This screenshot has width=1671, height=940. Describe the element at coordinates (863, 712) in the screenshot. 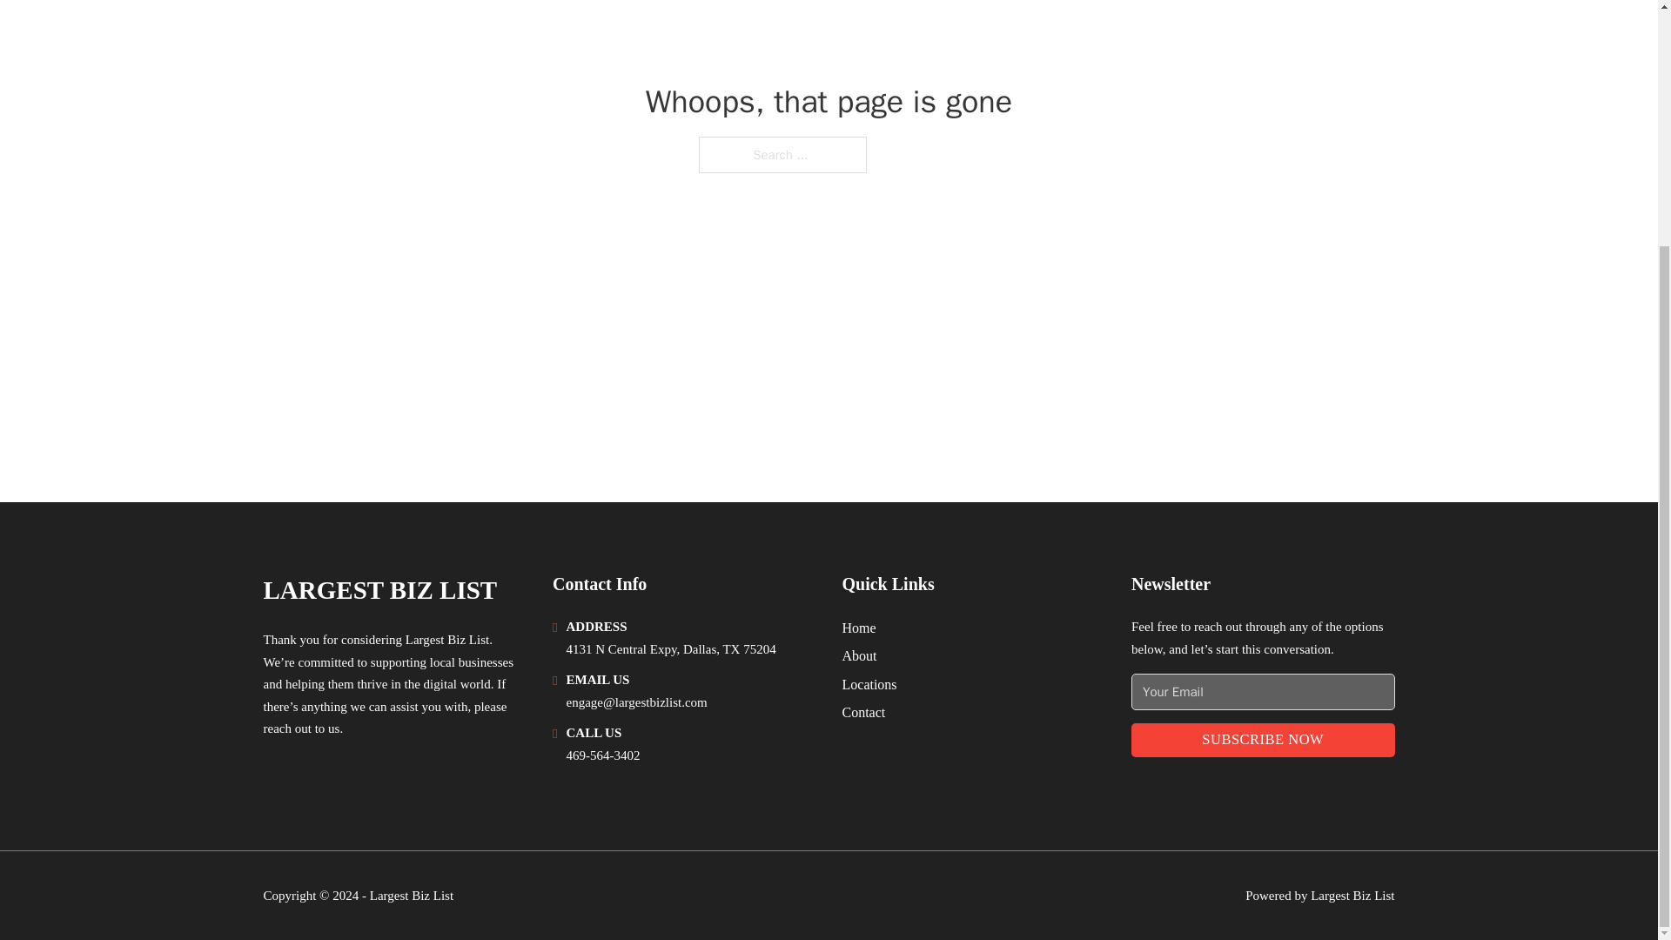

I see `Contact` at that location.